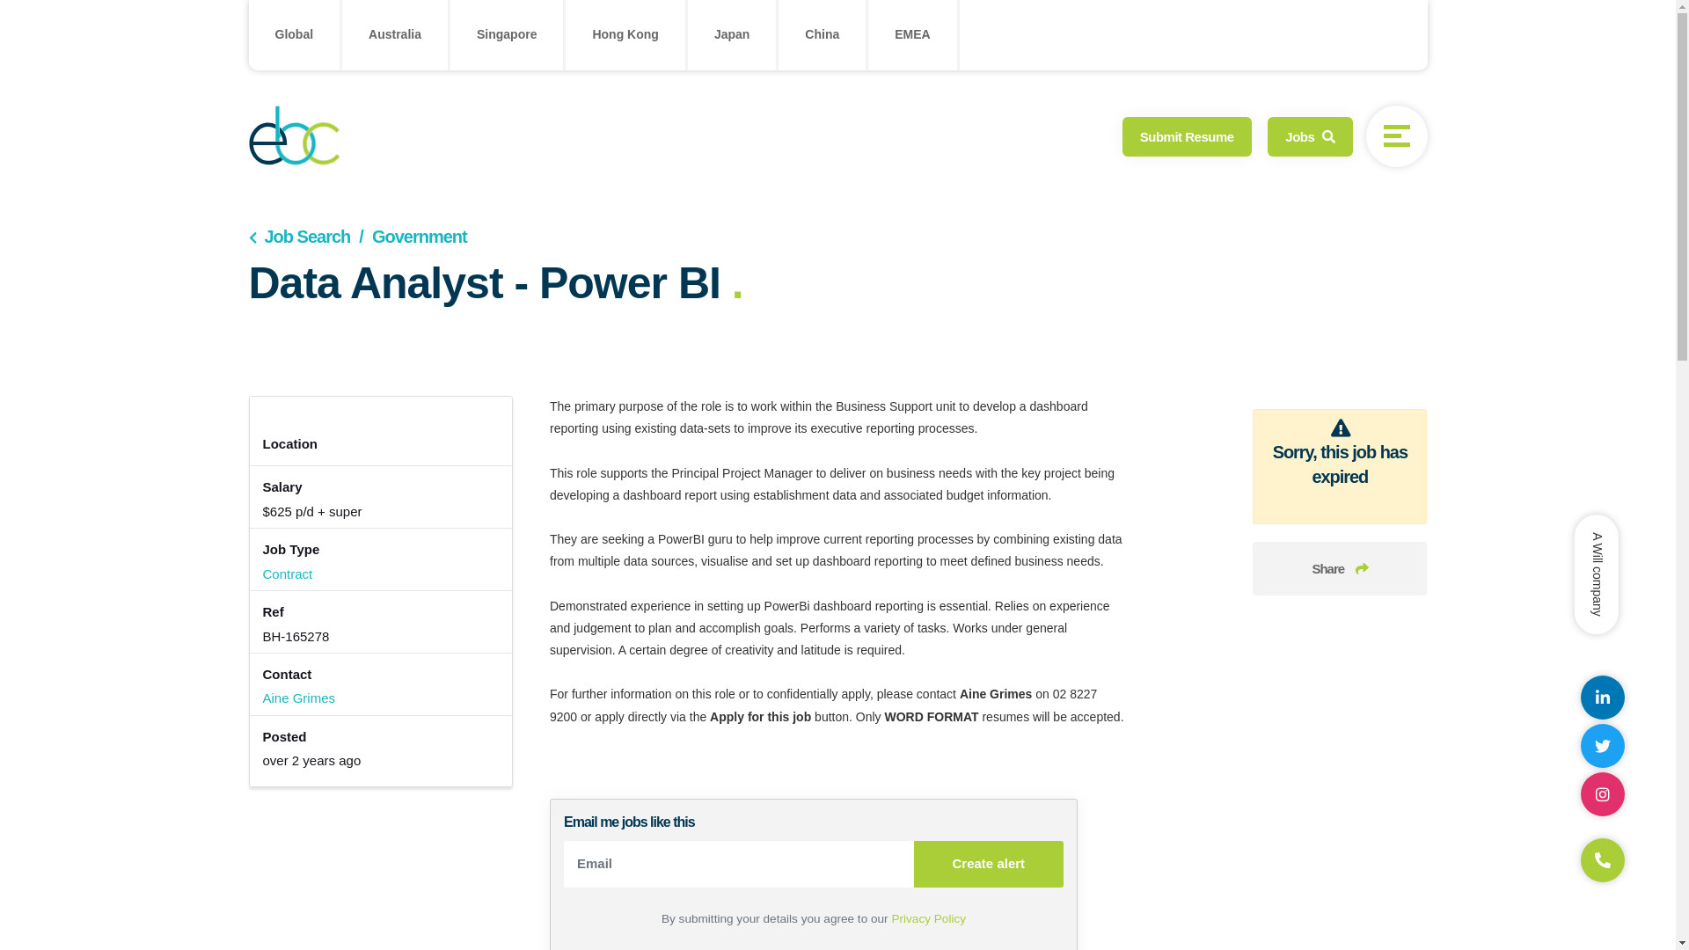 This screenshot has width=1689, height=950. What do you see at coordinates (299, 237) in the screenshot?
I see `Job Search` at bounding box center [299, 237].